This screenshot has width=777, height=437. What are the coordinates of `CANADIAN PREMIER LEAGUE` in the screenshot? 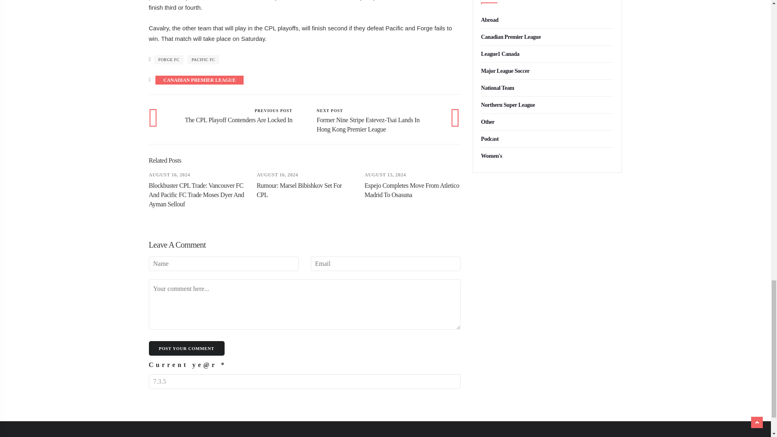 It's located at (200, 80).